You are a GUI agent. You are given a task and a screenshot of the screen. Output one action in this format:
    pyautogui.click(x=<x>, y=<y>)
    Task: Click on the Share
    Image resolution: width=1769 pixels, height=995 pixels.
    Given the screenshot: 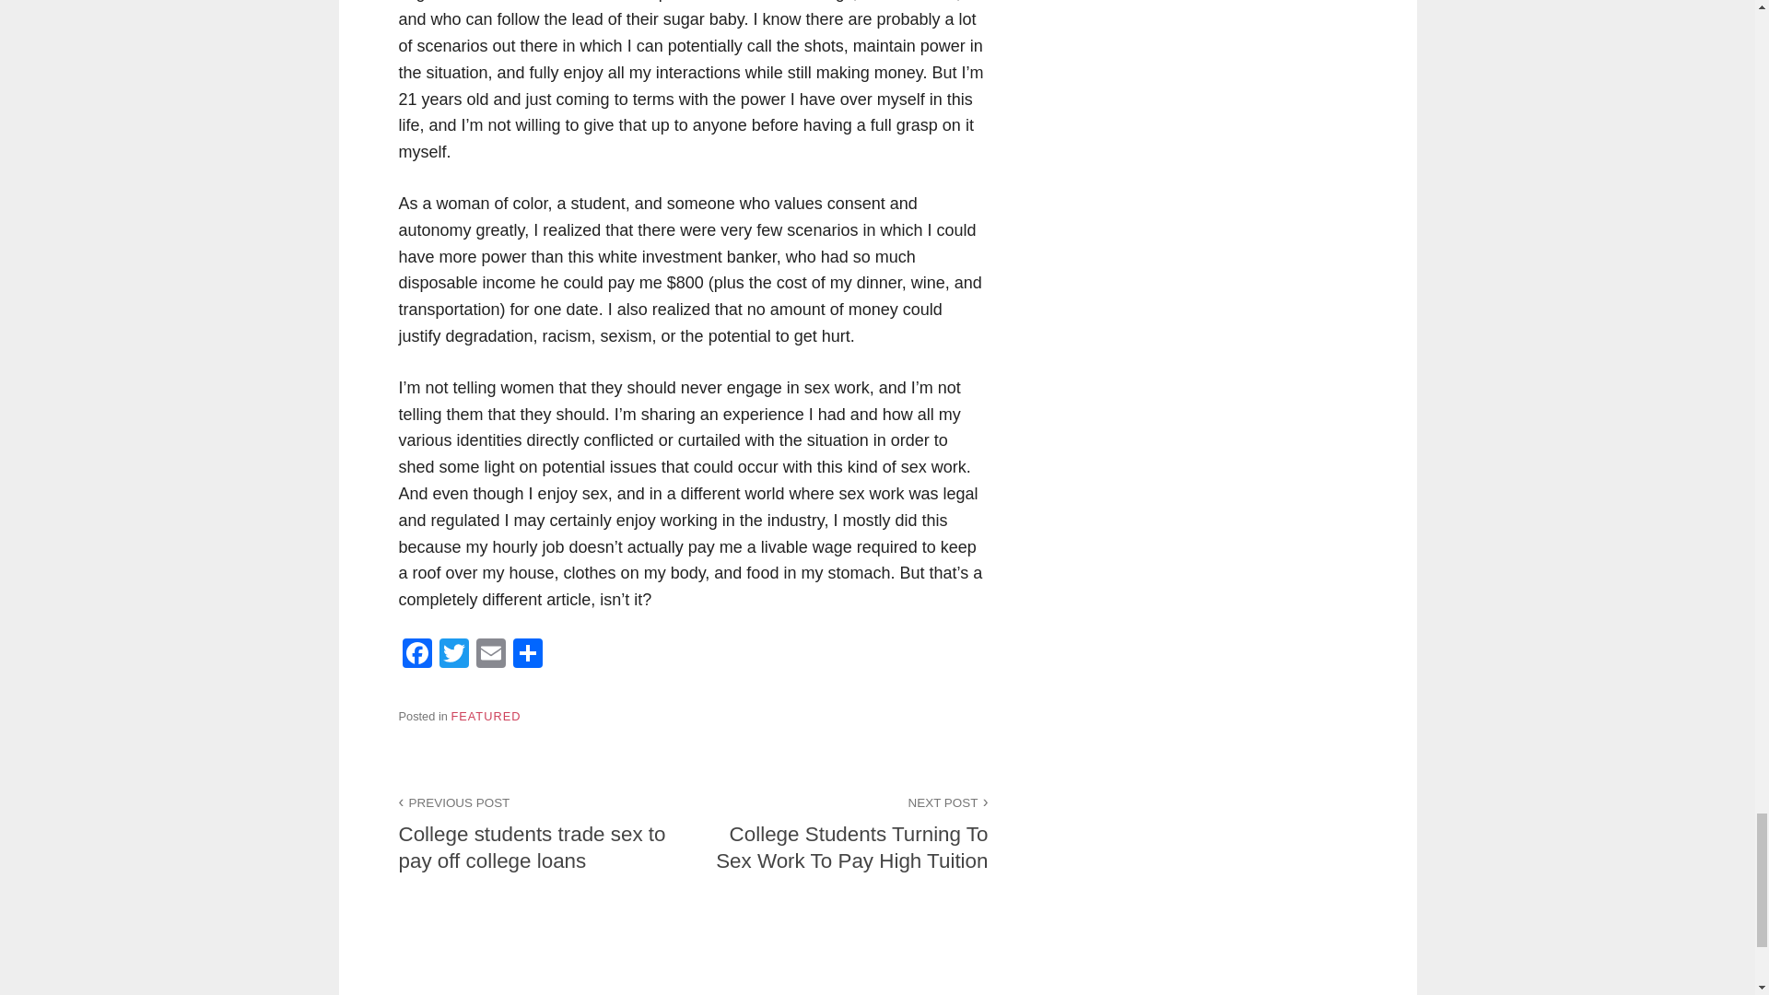 What is the action you would take?
    pyautogui.click(x=527, y=656)
    